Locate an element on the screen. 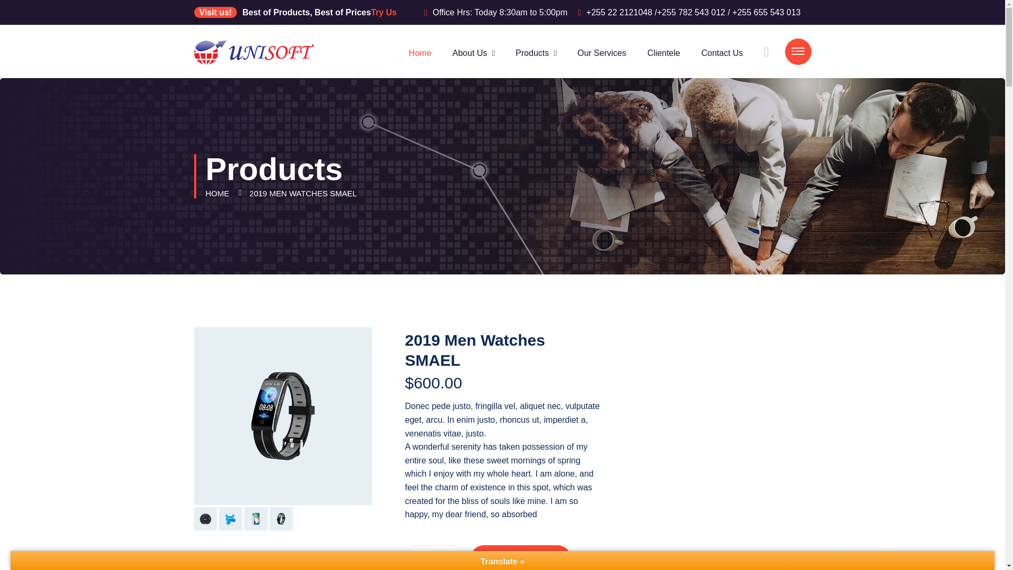  Unisoft Technologies is located at coordinates (254, 51).